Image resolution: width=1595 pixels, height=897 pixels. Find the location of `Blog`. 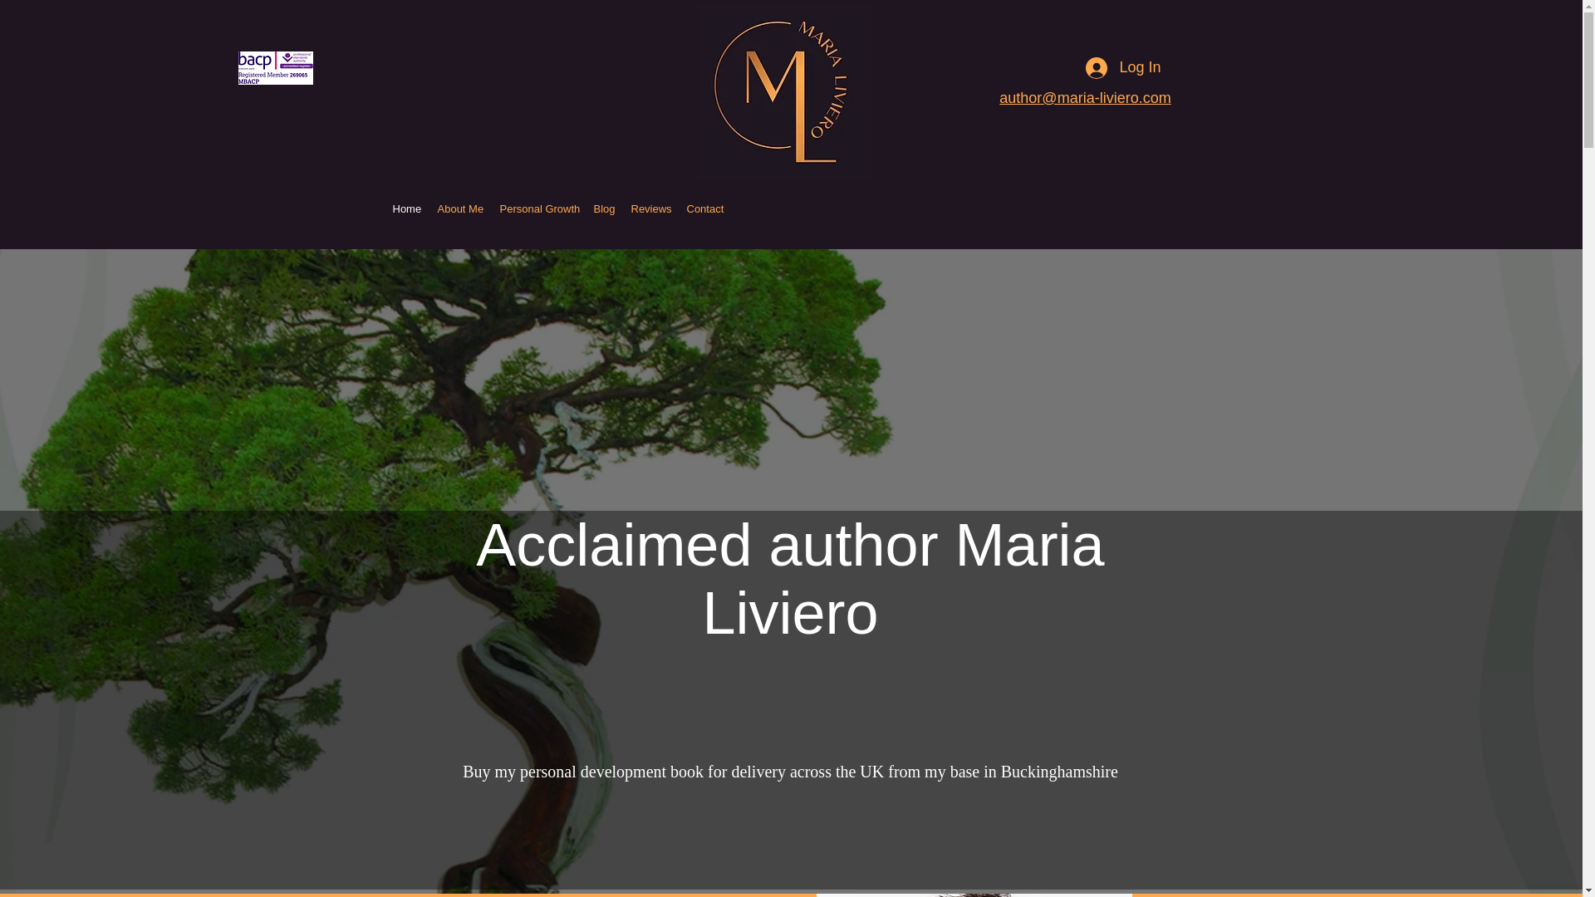

Blog is located at coordinates (603, 209).